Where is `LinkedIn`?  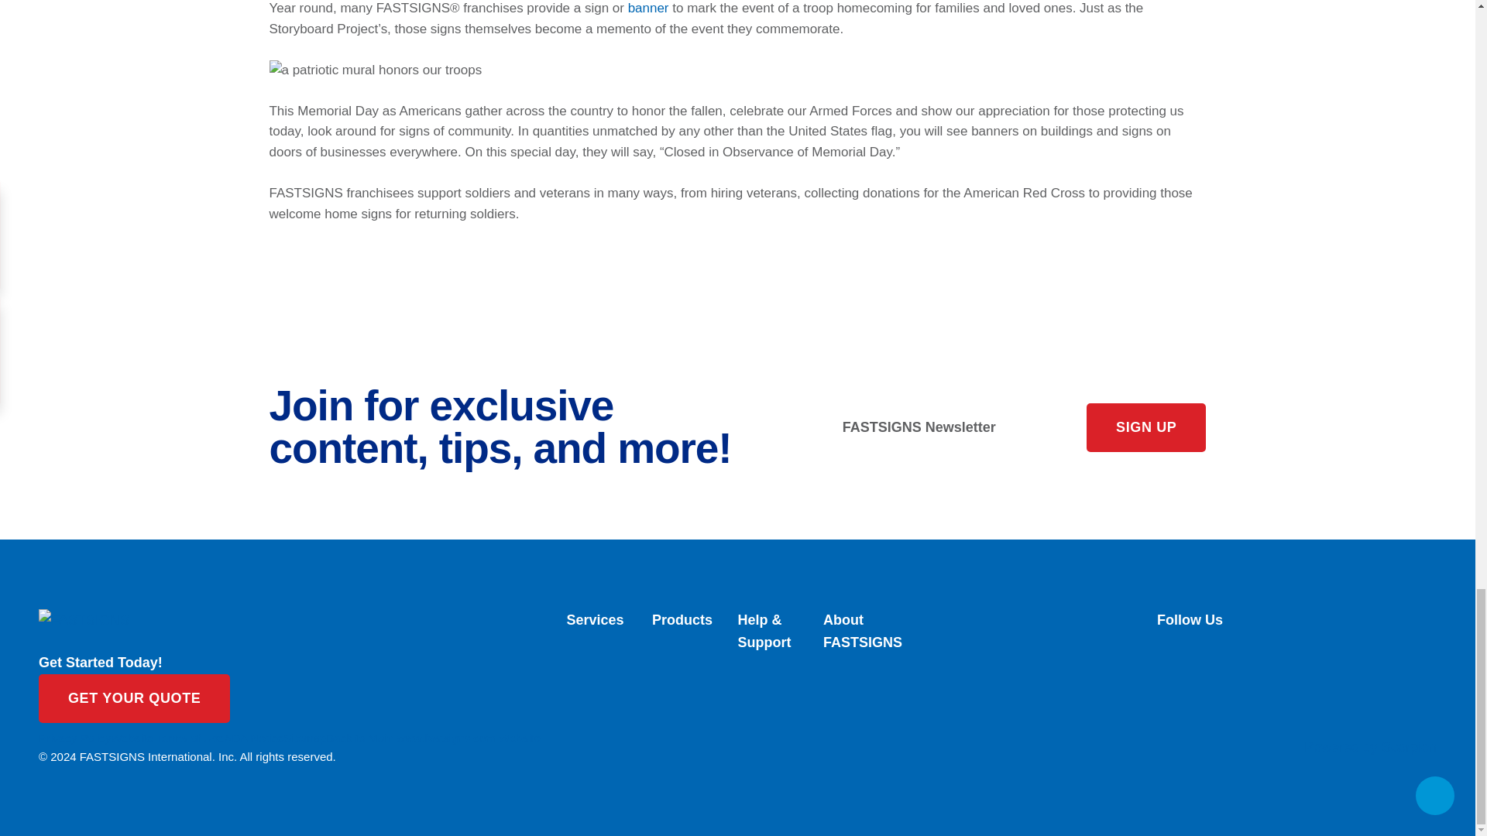 LinkedIn is located at coordinates (1296, 666).